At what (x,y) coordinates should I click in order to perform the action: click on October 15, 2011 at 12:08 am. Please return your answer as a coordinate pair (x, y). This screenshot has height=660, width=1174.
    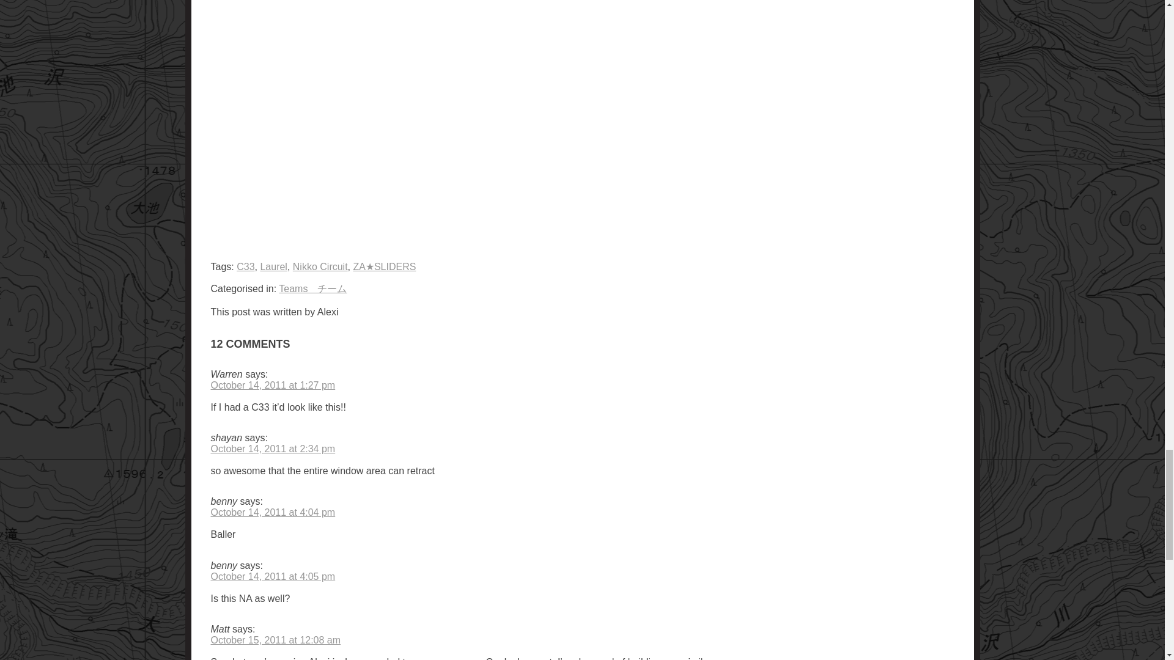
    Looking at the image, I should click on (275, 640).